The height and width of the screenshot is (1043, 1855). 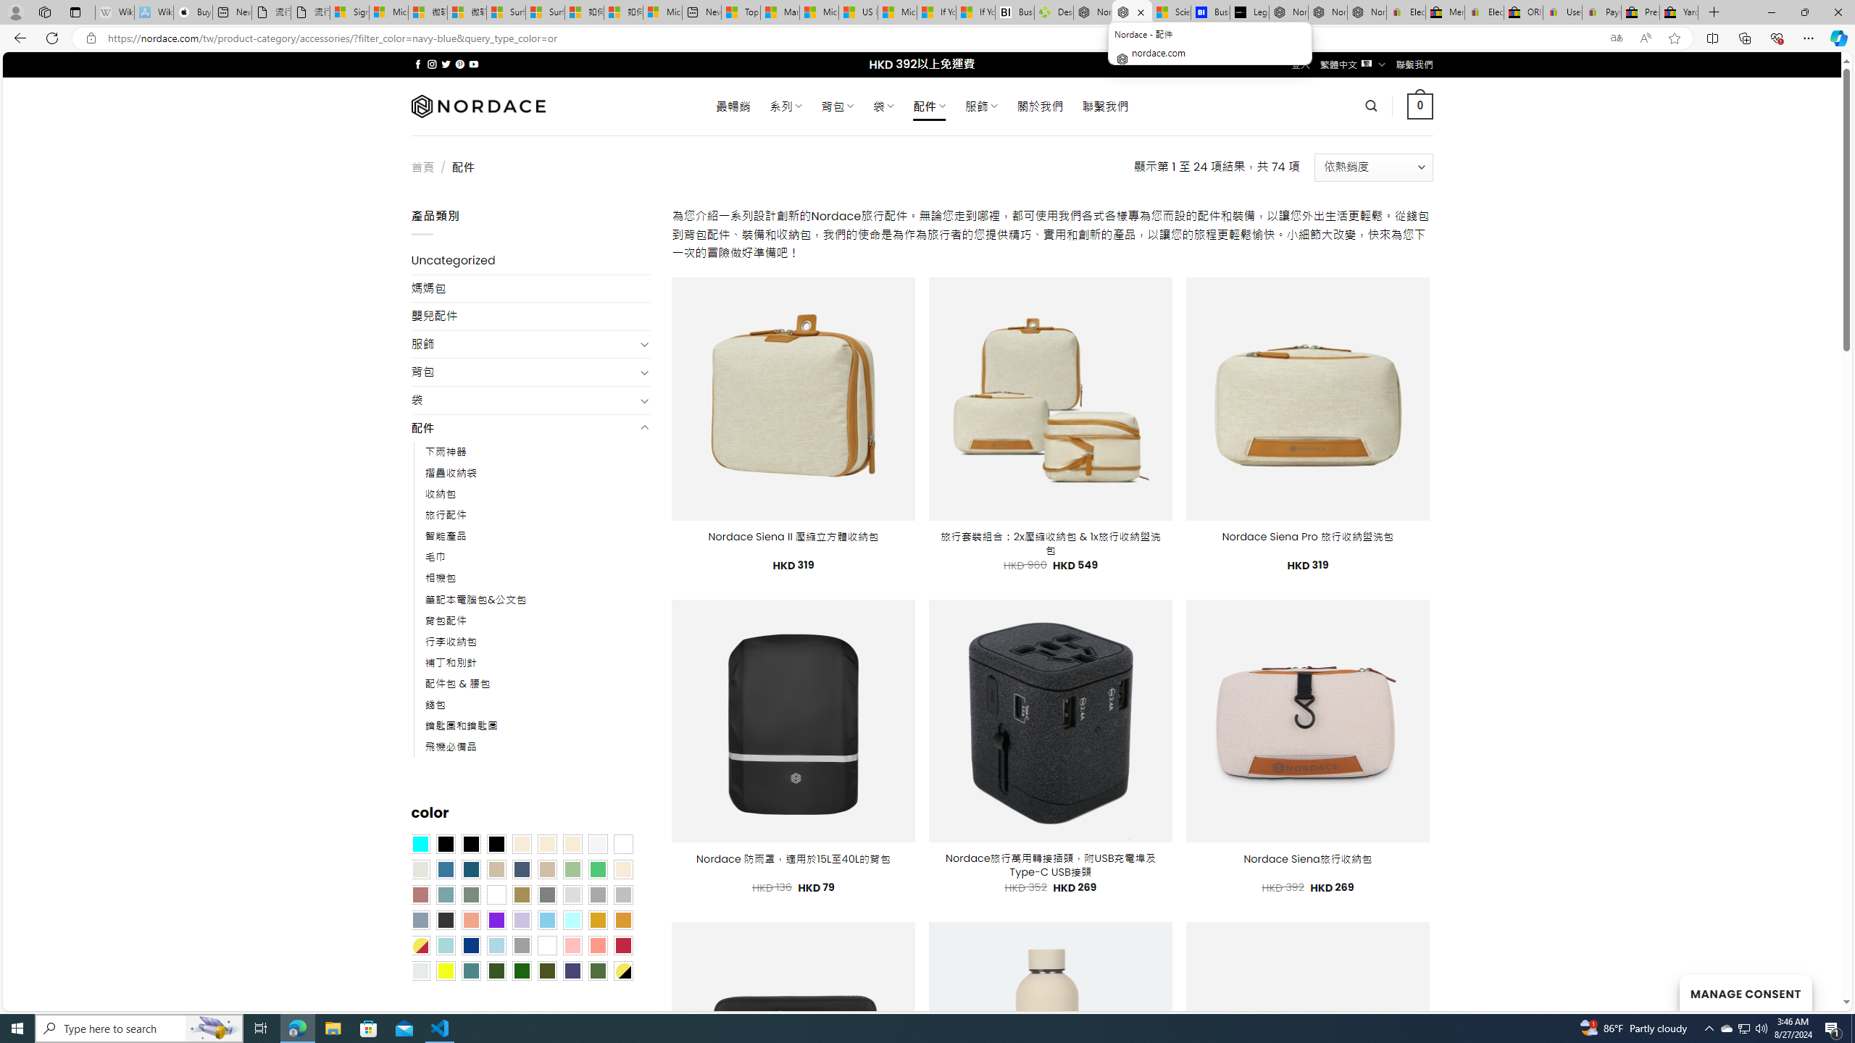 I want to click on Yard, Garden & Outdoor Living, so click(x=1678, y=12).